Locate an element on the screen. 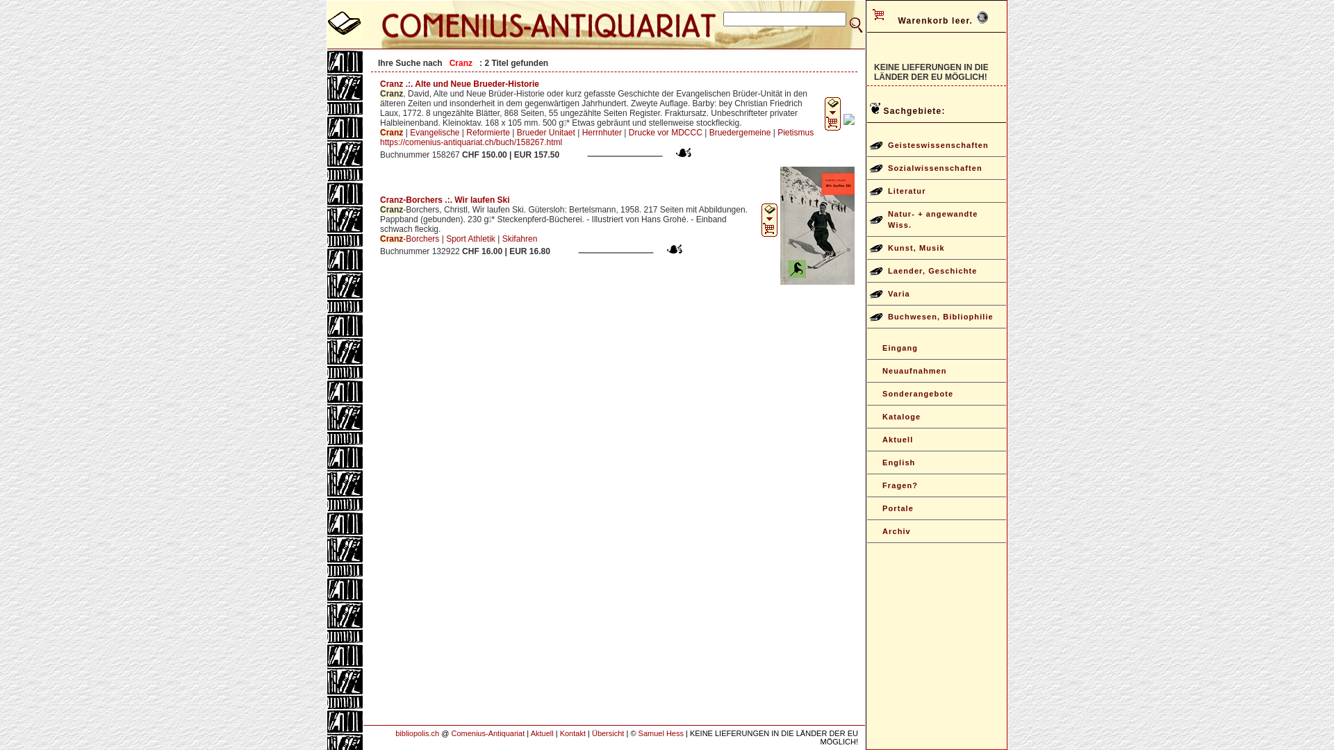 The width and height of the screenshot is (1334, 750). Laender, Geschichte is located at coordinates (937, 271).